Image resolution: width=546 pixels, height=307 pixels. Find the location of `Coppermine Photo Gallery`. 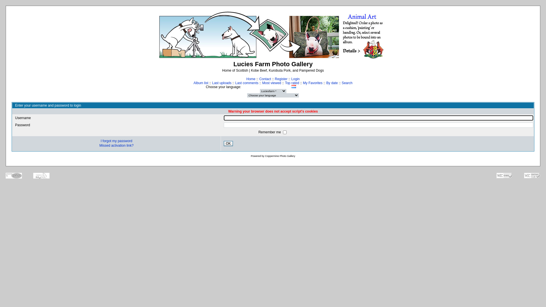

Coppermine Photo Gallery is located at coordinates (280, 156).